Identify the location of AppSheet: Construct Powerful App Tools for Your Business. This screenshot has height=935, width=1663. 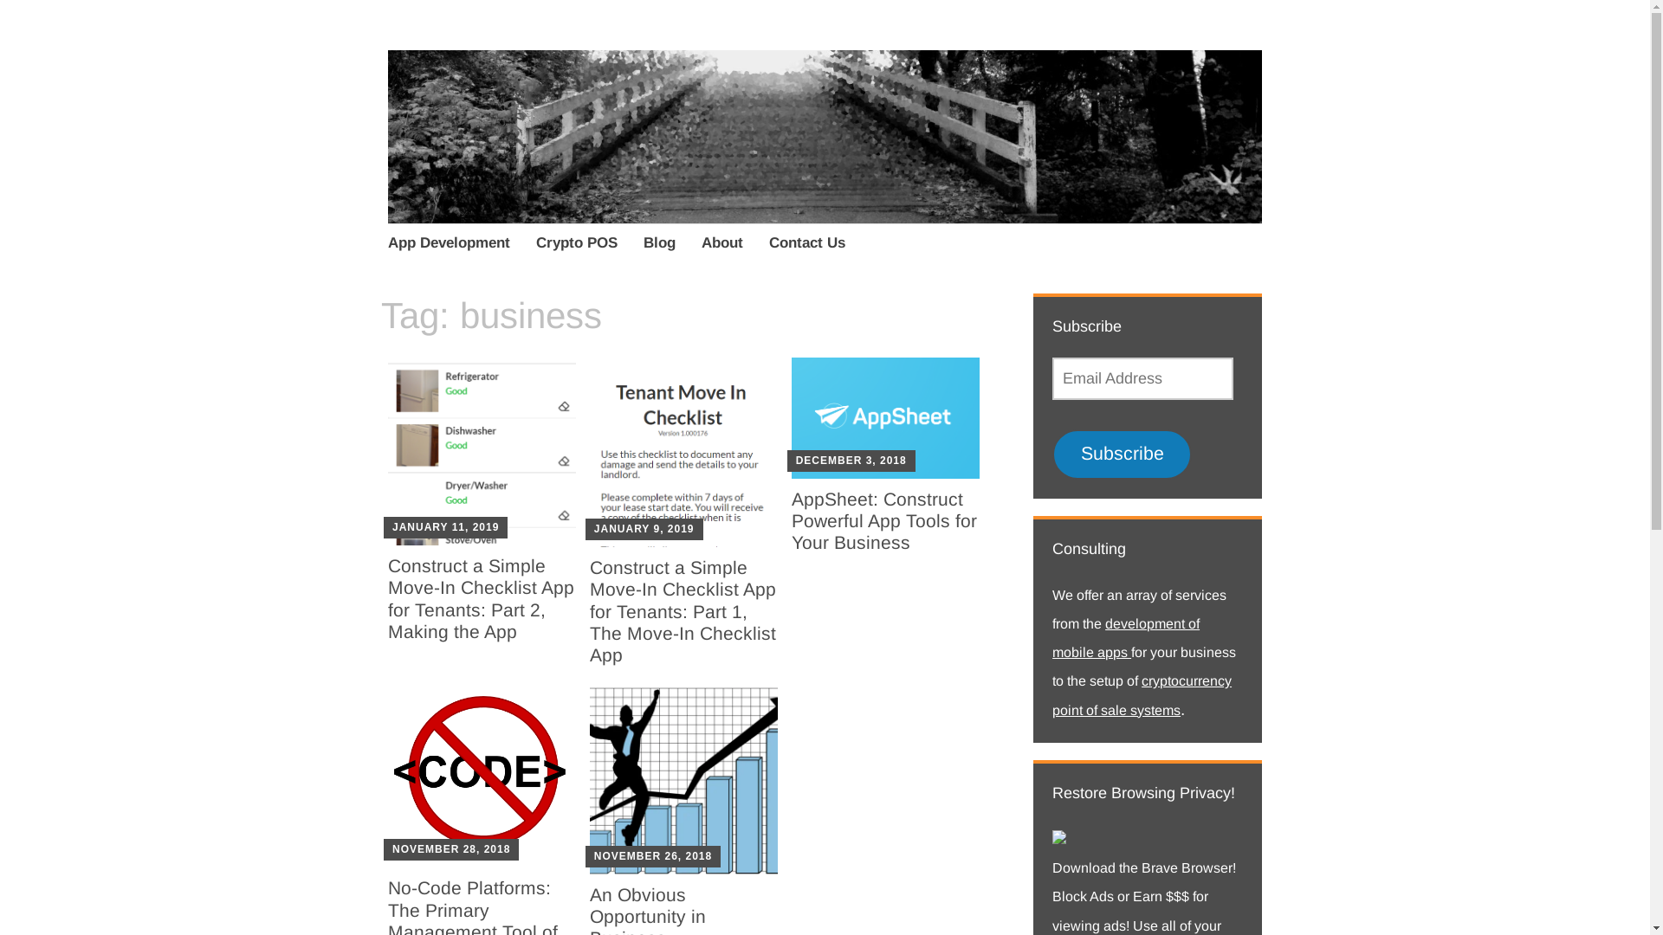
(884, 521).